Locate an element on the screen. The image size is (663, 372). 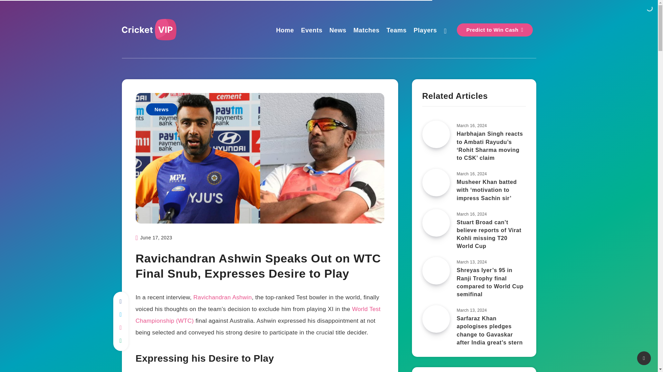
Matches is located at coordinates (366, 31).